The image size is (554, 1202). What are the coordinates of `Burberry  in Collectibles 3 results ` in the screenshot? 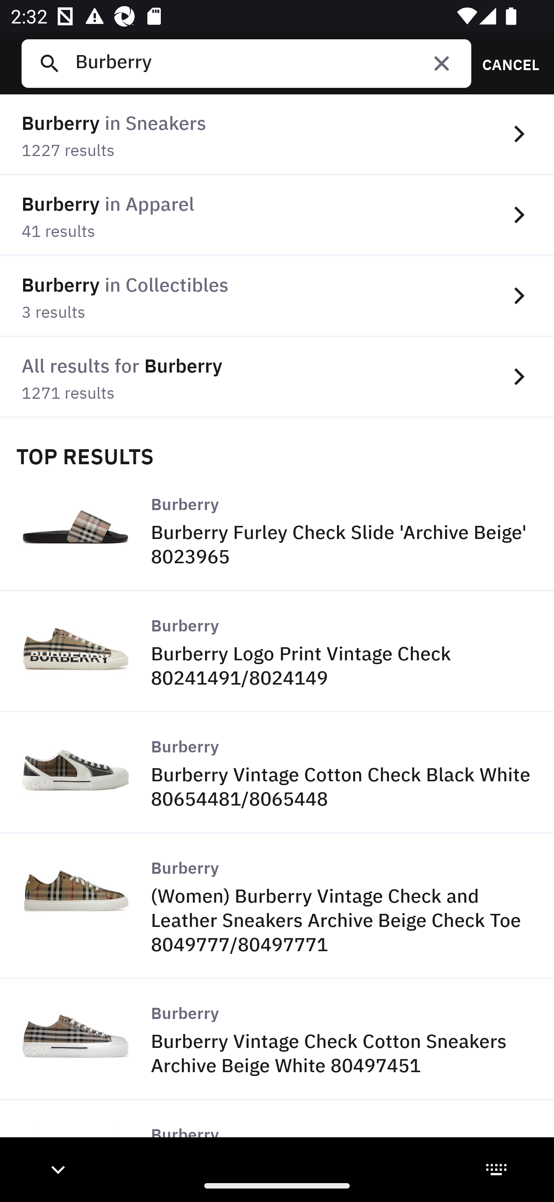 It's located at (277, 296).